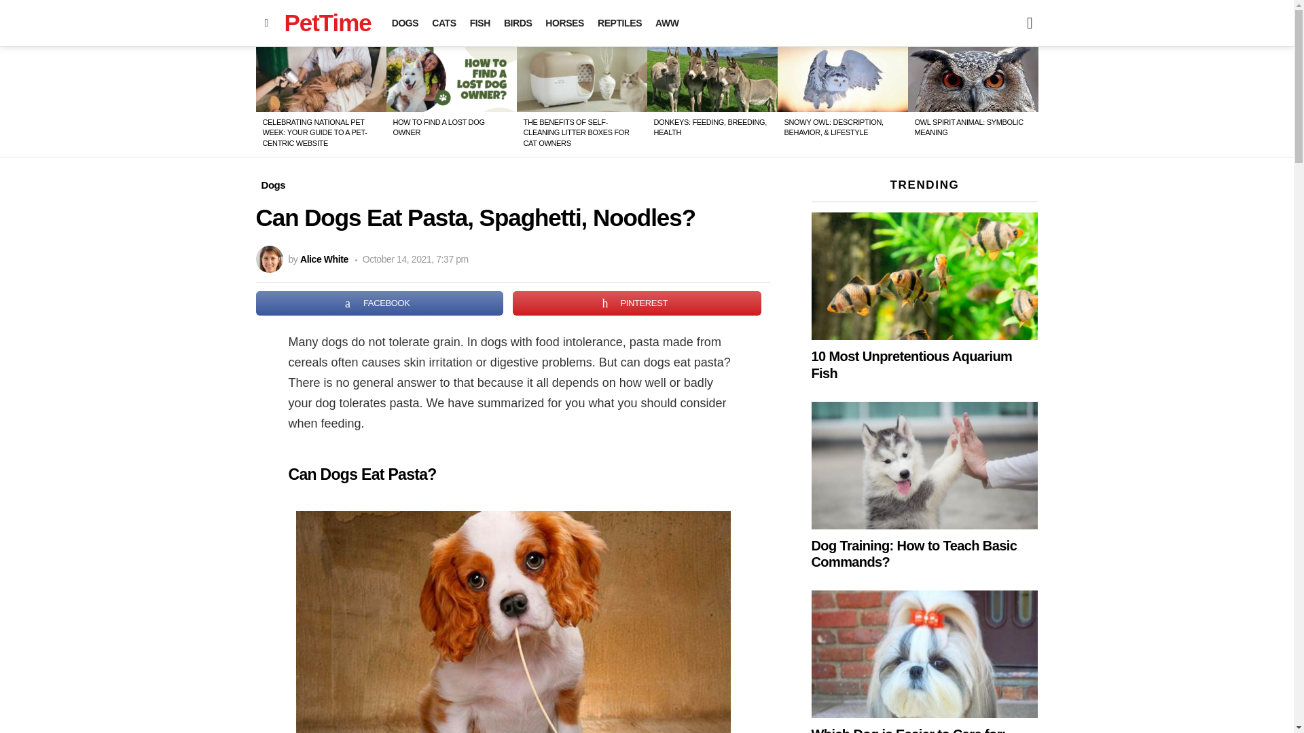  I want to click on DONKEYS: FEEDING, BREEDING, HEALTH, so click(709, 126).